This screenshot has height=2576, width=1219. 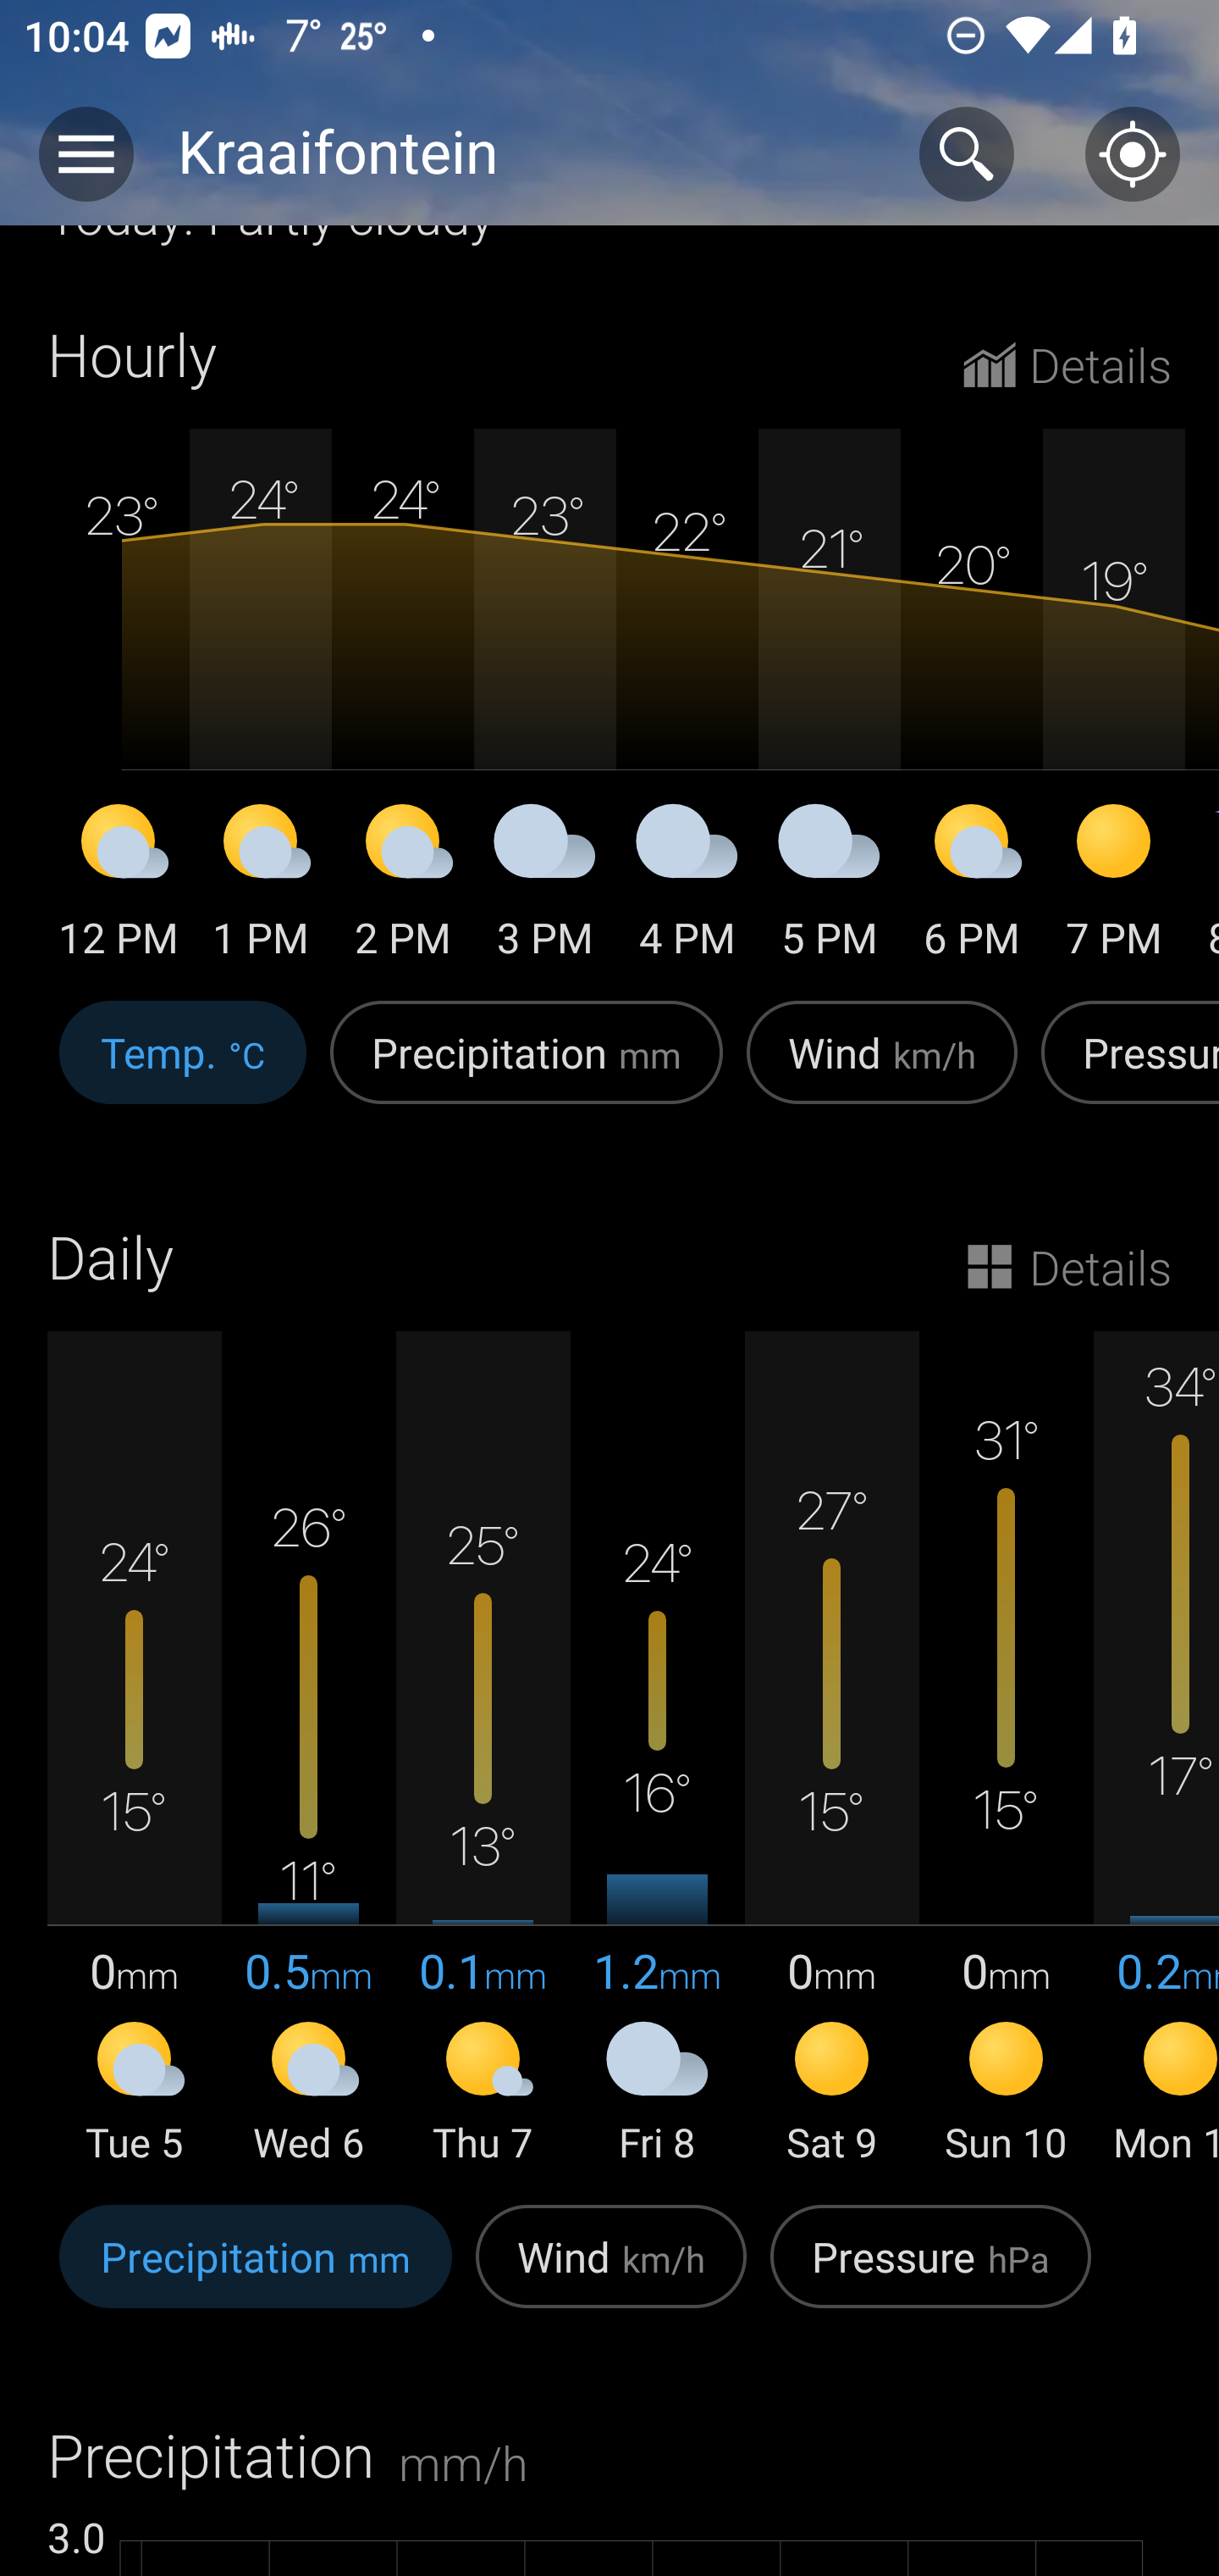 What do you see at coordinates (309, 1750) in the screenshot?
I see `26° 11° 0.5 mm Wed 6` at bounding box center [309, 1750].